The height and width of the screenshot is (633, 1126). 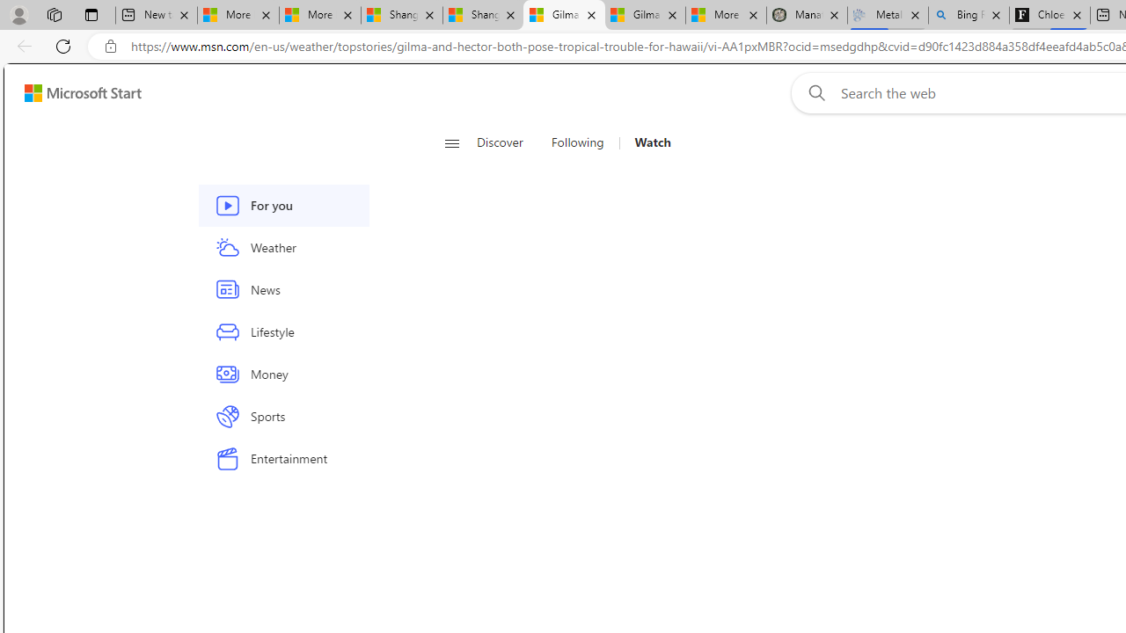 I want to click on Skip to footer, so click(x=72, y=93).